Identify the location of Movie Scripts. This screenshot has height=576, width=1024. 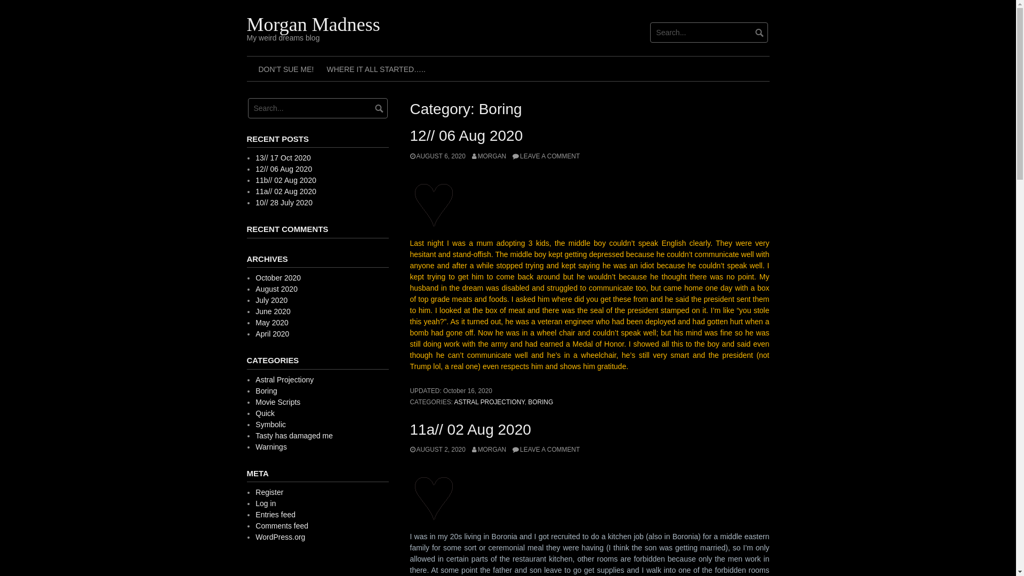
(278, 402).